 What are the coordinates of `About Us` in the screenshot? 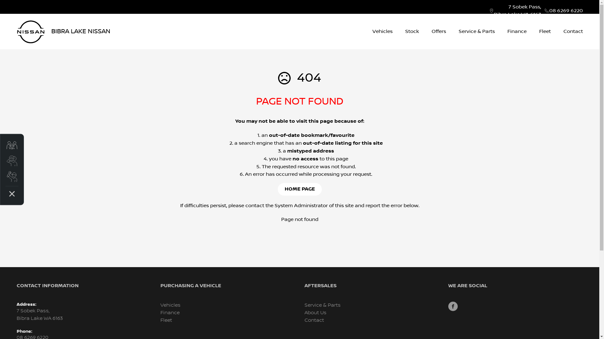 It's located at (316, 313).